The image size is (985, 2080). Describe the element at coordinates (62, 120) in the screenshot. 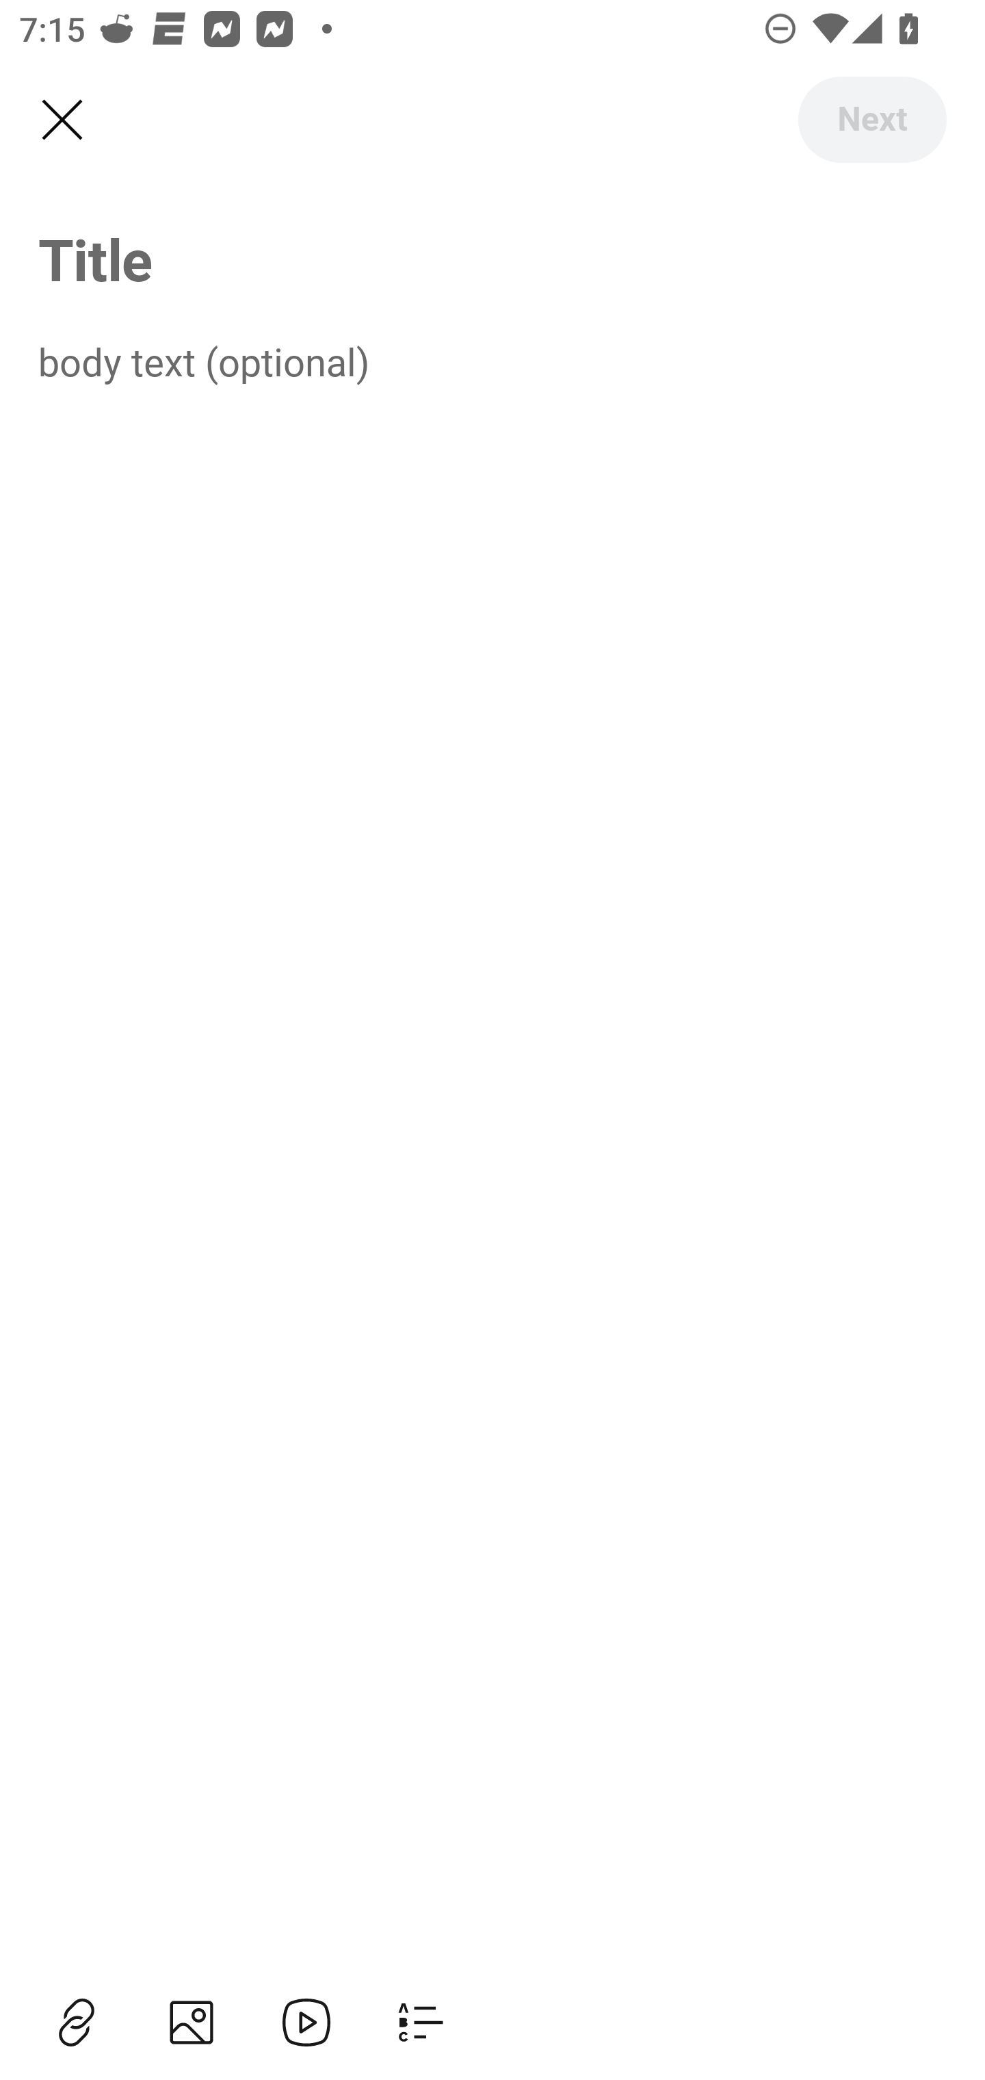

I see `Close` at that location.